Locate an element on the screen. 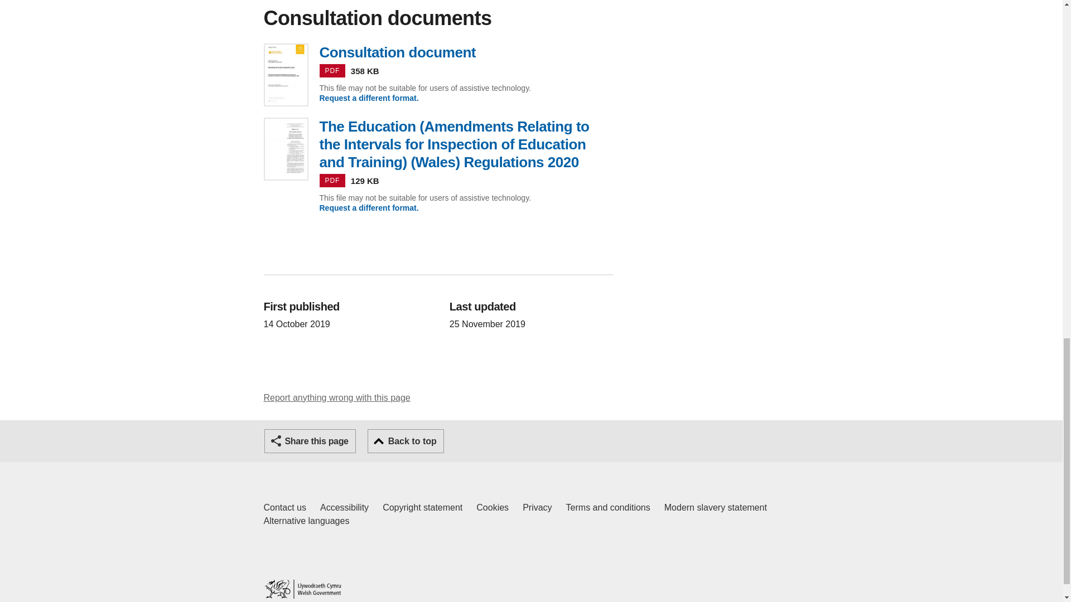 The height and width of the screenshot is (602, 1071). Terms and conditions is located at coordinates (369, 98).